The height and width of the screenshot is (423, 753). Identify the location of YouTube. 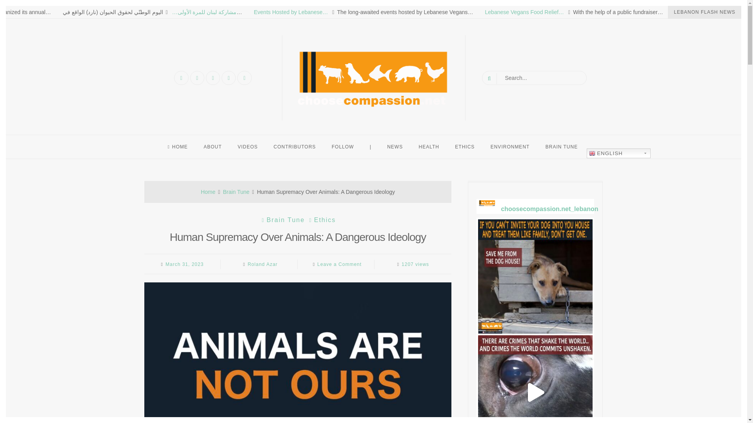
(197, 78).